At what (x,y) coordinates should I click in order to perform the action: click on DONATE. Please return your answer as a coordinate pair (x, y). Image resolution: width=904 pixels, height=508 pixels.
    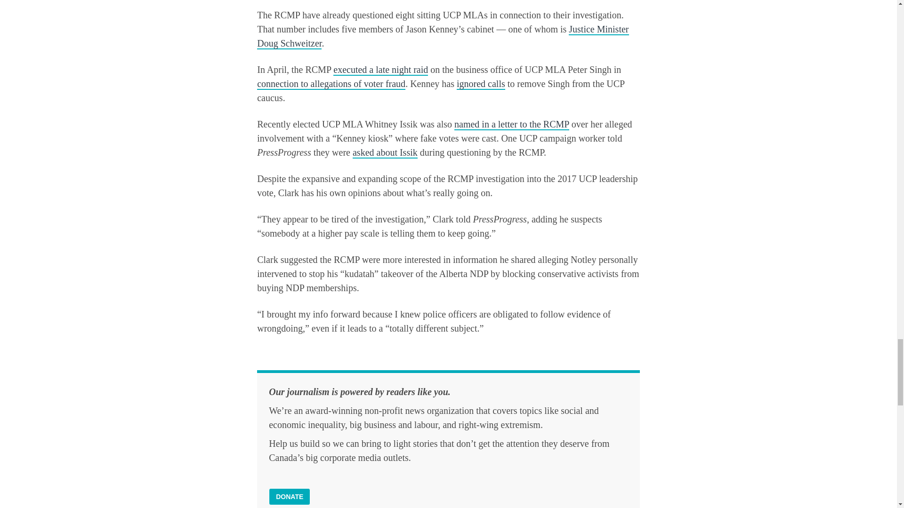
    Looking at the image, I should click on (289, 496).